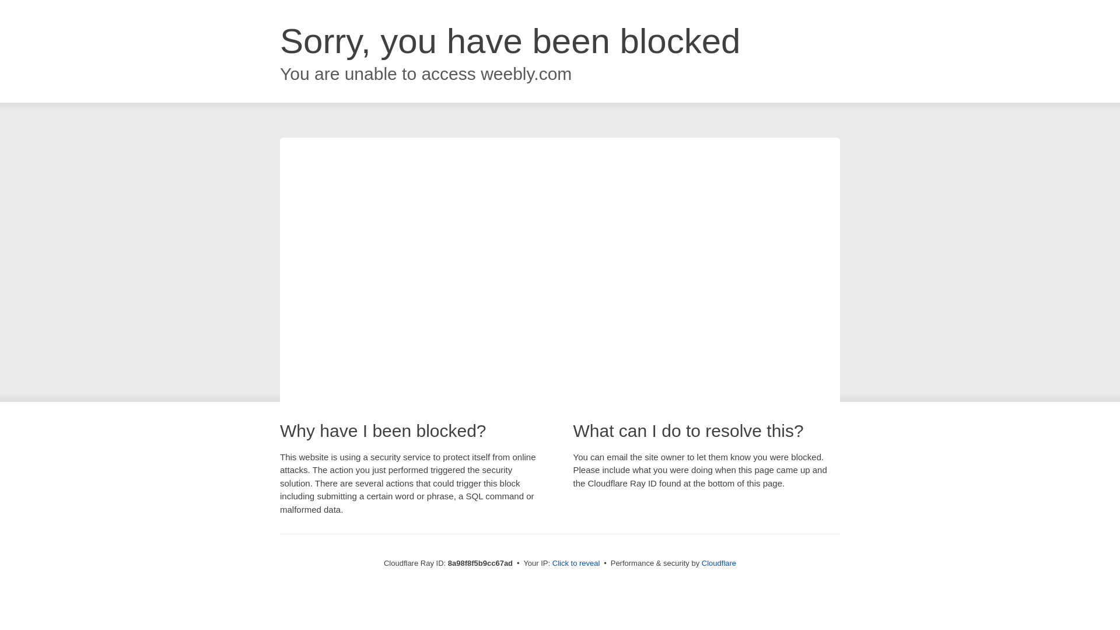  I want to click on Click to reveal, so click(576, 563).